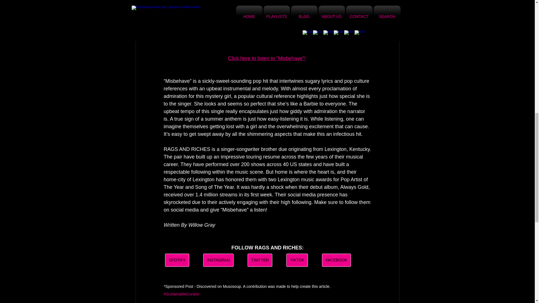 This screenshot has height=303, width=539. I want to click on INSTAGRAM, so click(218, 260).